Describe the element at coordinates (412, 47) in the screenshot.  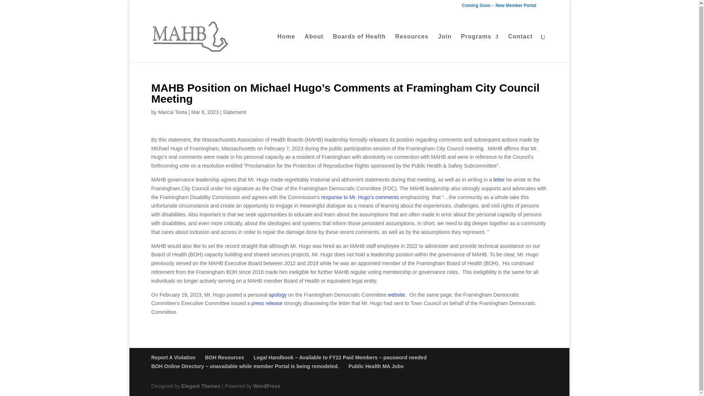
I see `Resources` at that location.